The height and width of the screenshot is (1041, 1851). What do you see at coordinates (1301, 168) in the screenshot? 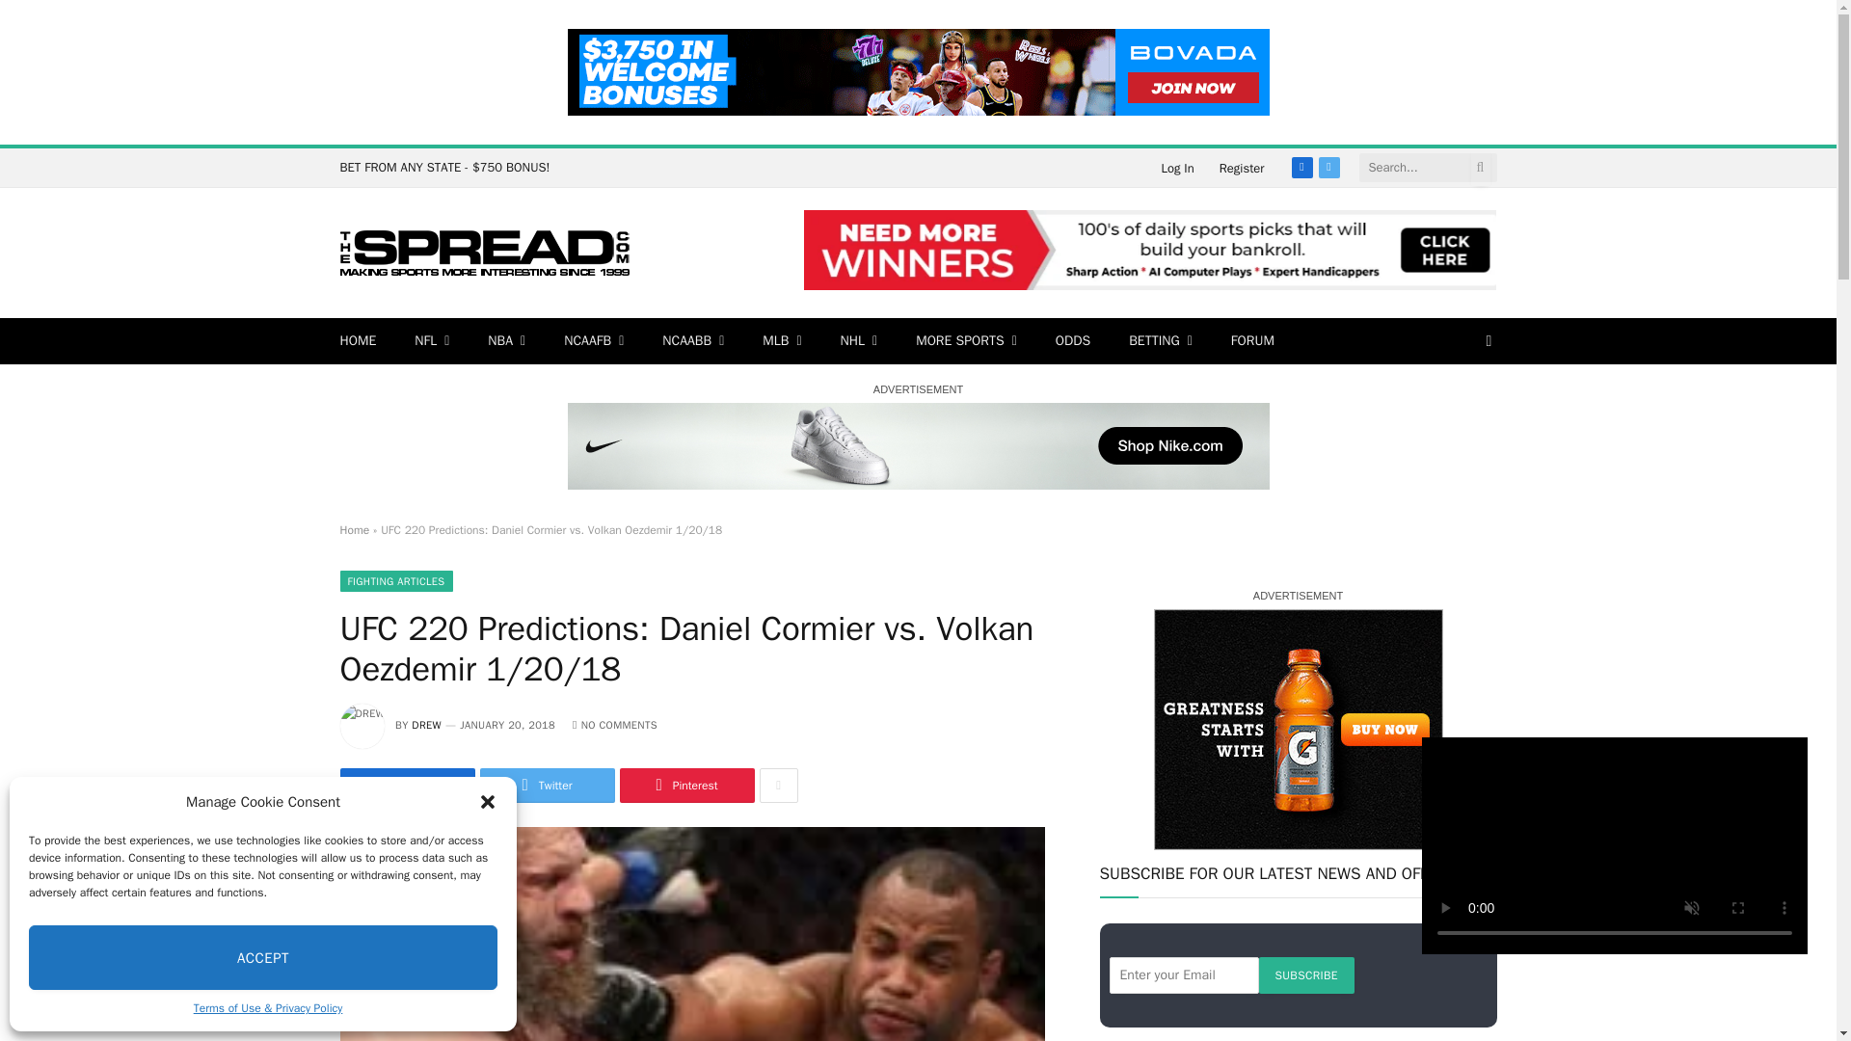
I see `Facebook` at bounding box center [1301, 168].